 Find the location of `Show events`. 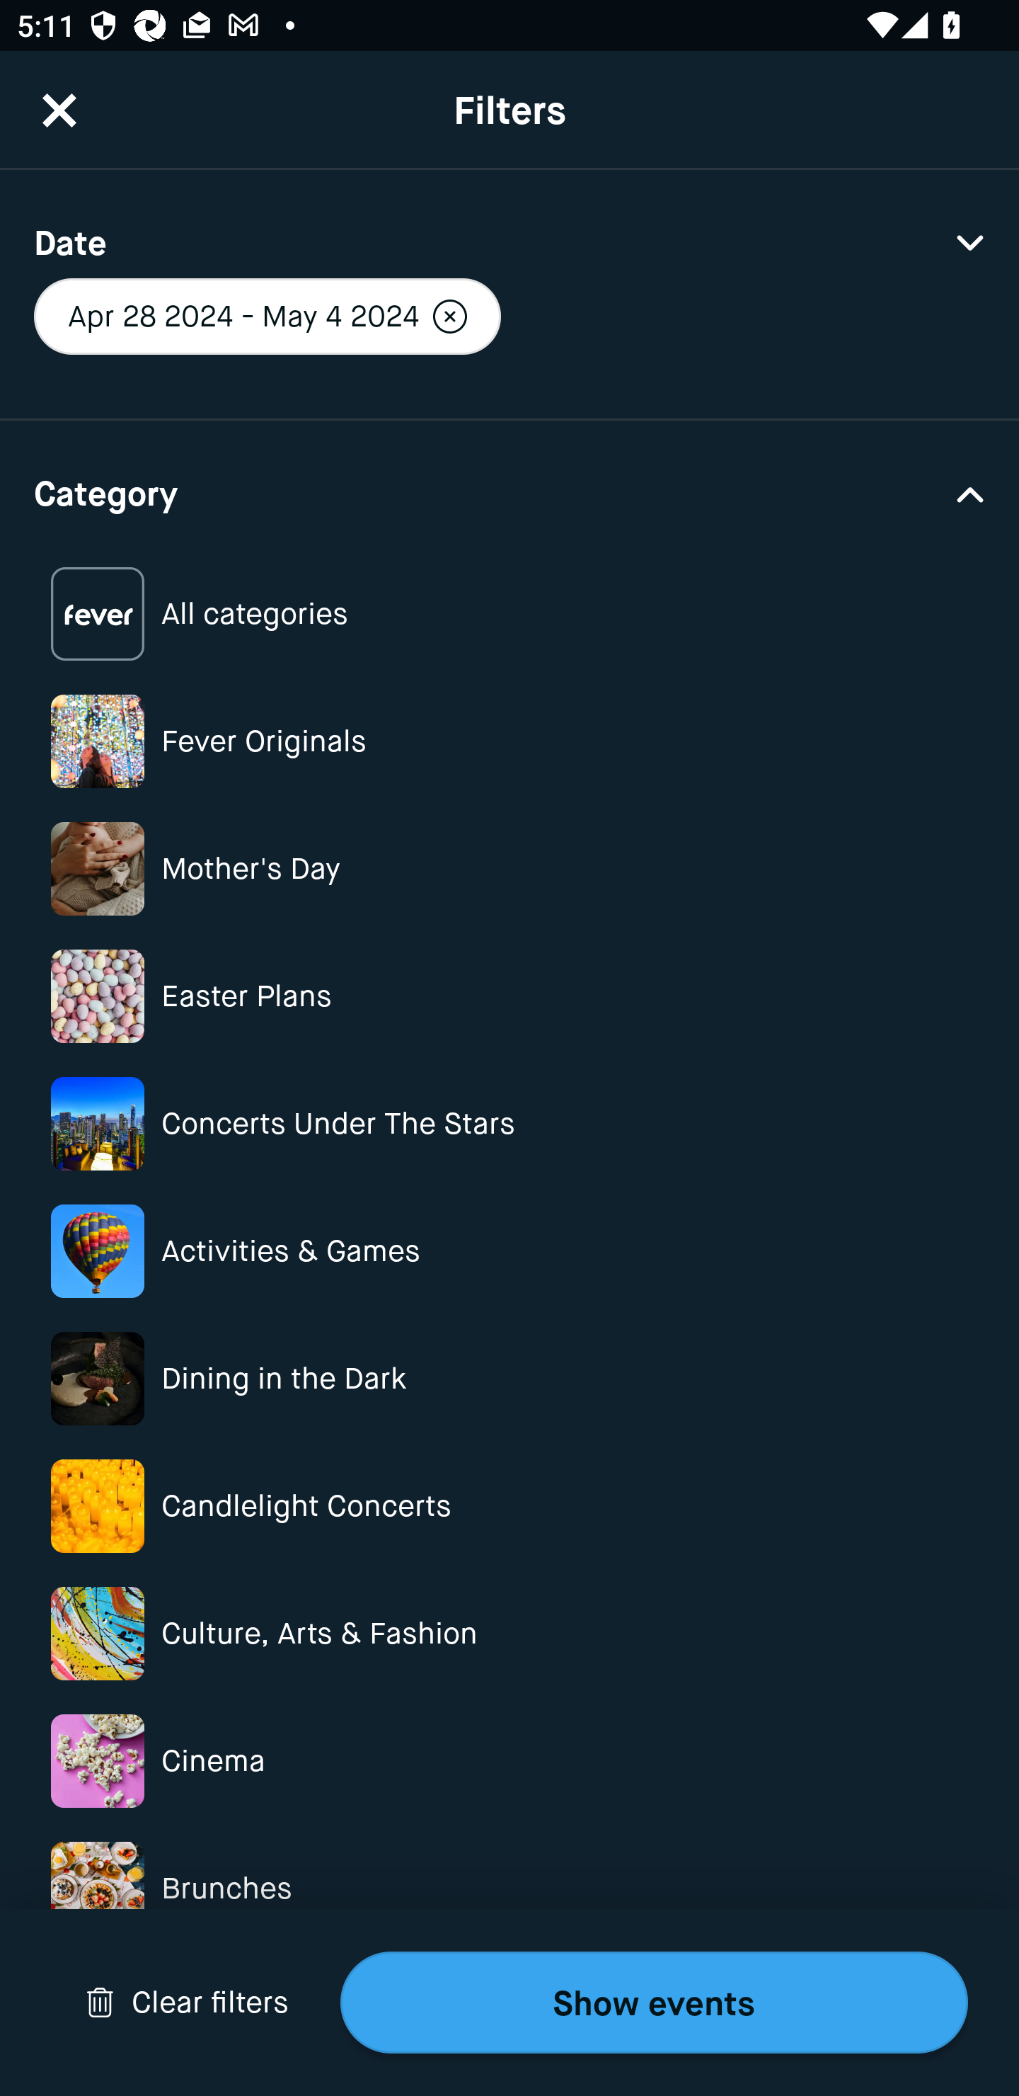

Show events is located at coordinates (654, 2003).